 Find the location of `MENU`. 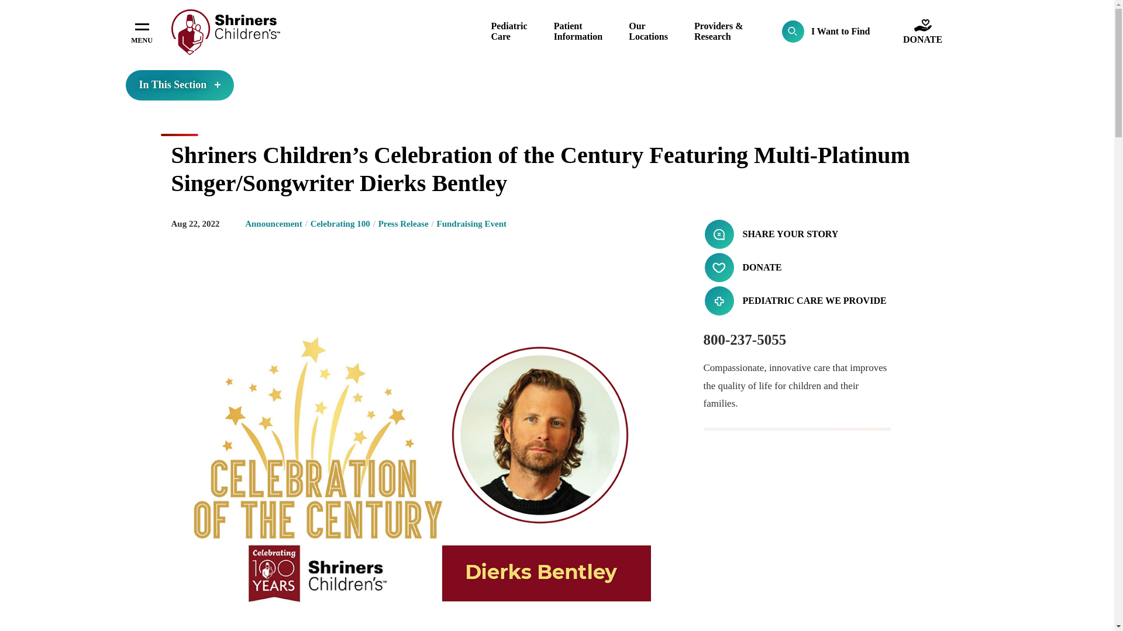

MENU is located at coordinates (142, 32).